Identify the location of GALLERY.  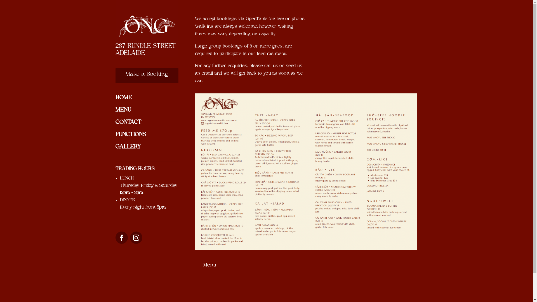
(128, 147).